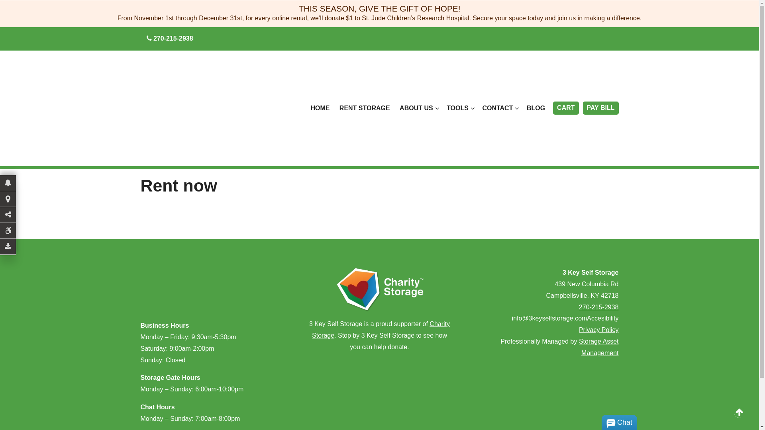  Describe the element at coordinates (418, 108) in the screenshot. I see `ABOUT US` at that location.